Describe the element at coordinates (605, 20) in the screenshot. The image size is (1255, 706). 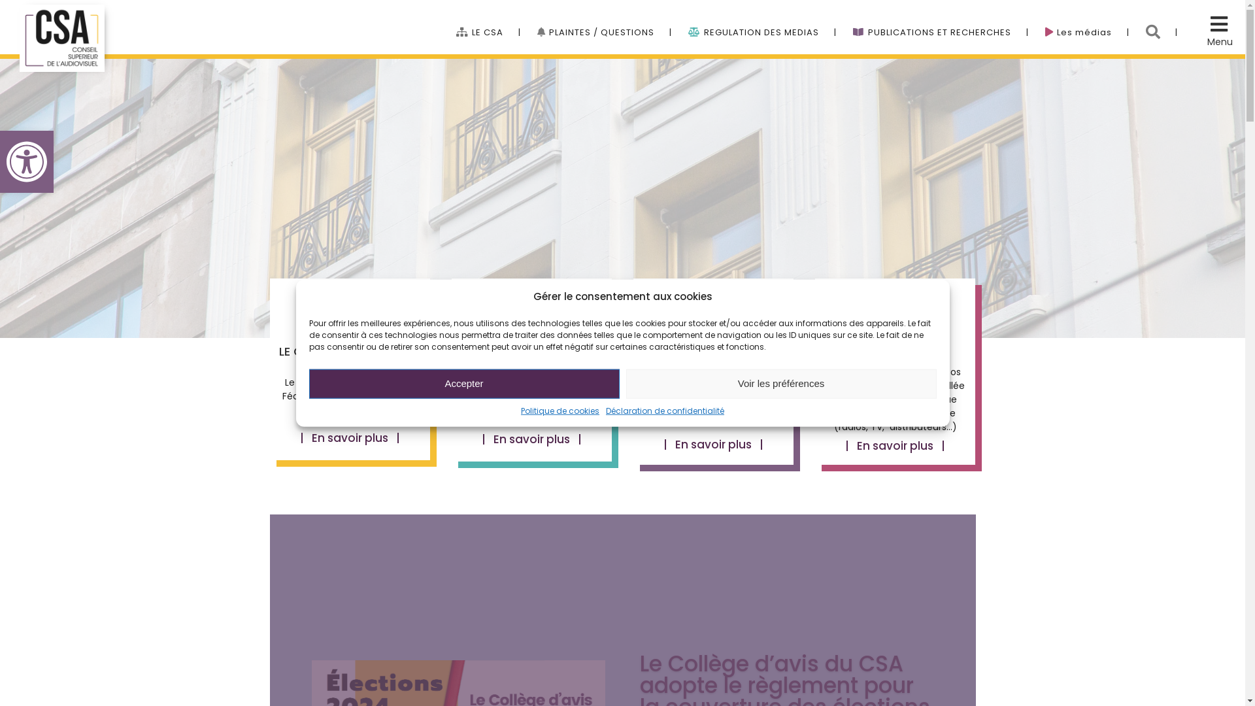
I see `PLAINTES / QUESTIONS` at that location.